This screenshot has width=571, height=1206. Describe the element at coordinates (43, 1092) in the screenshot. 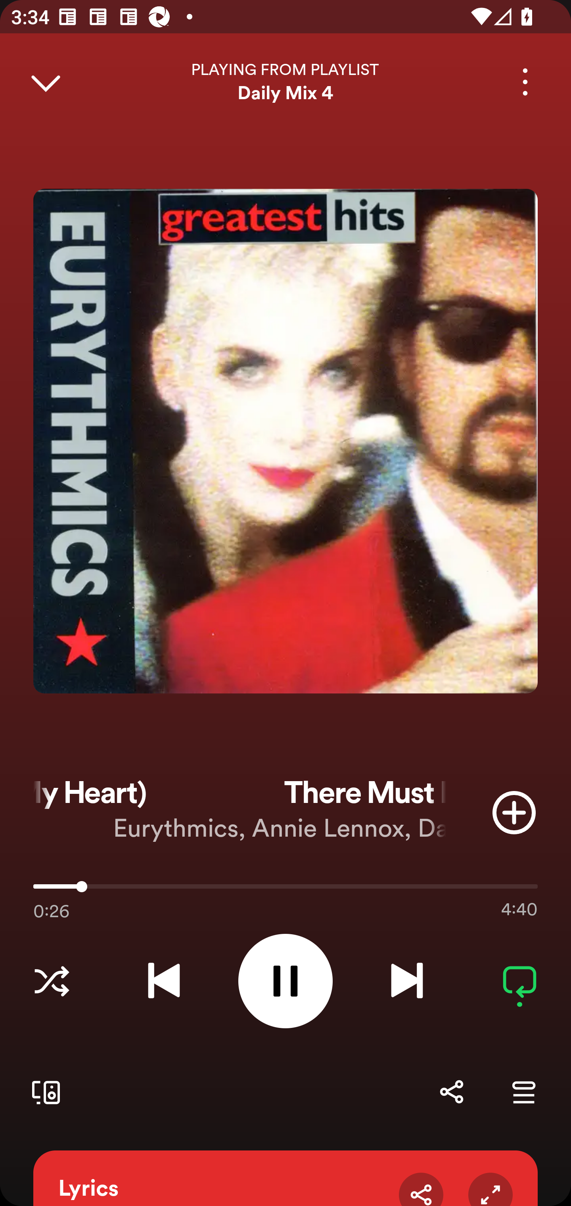

I see `Connect to a device. Opens the devices menu` at that location.